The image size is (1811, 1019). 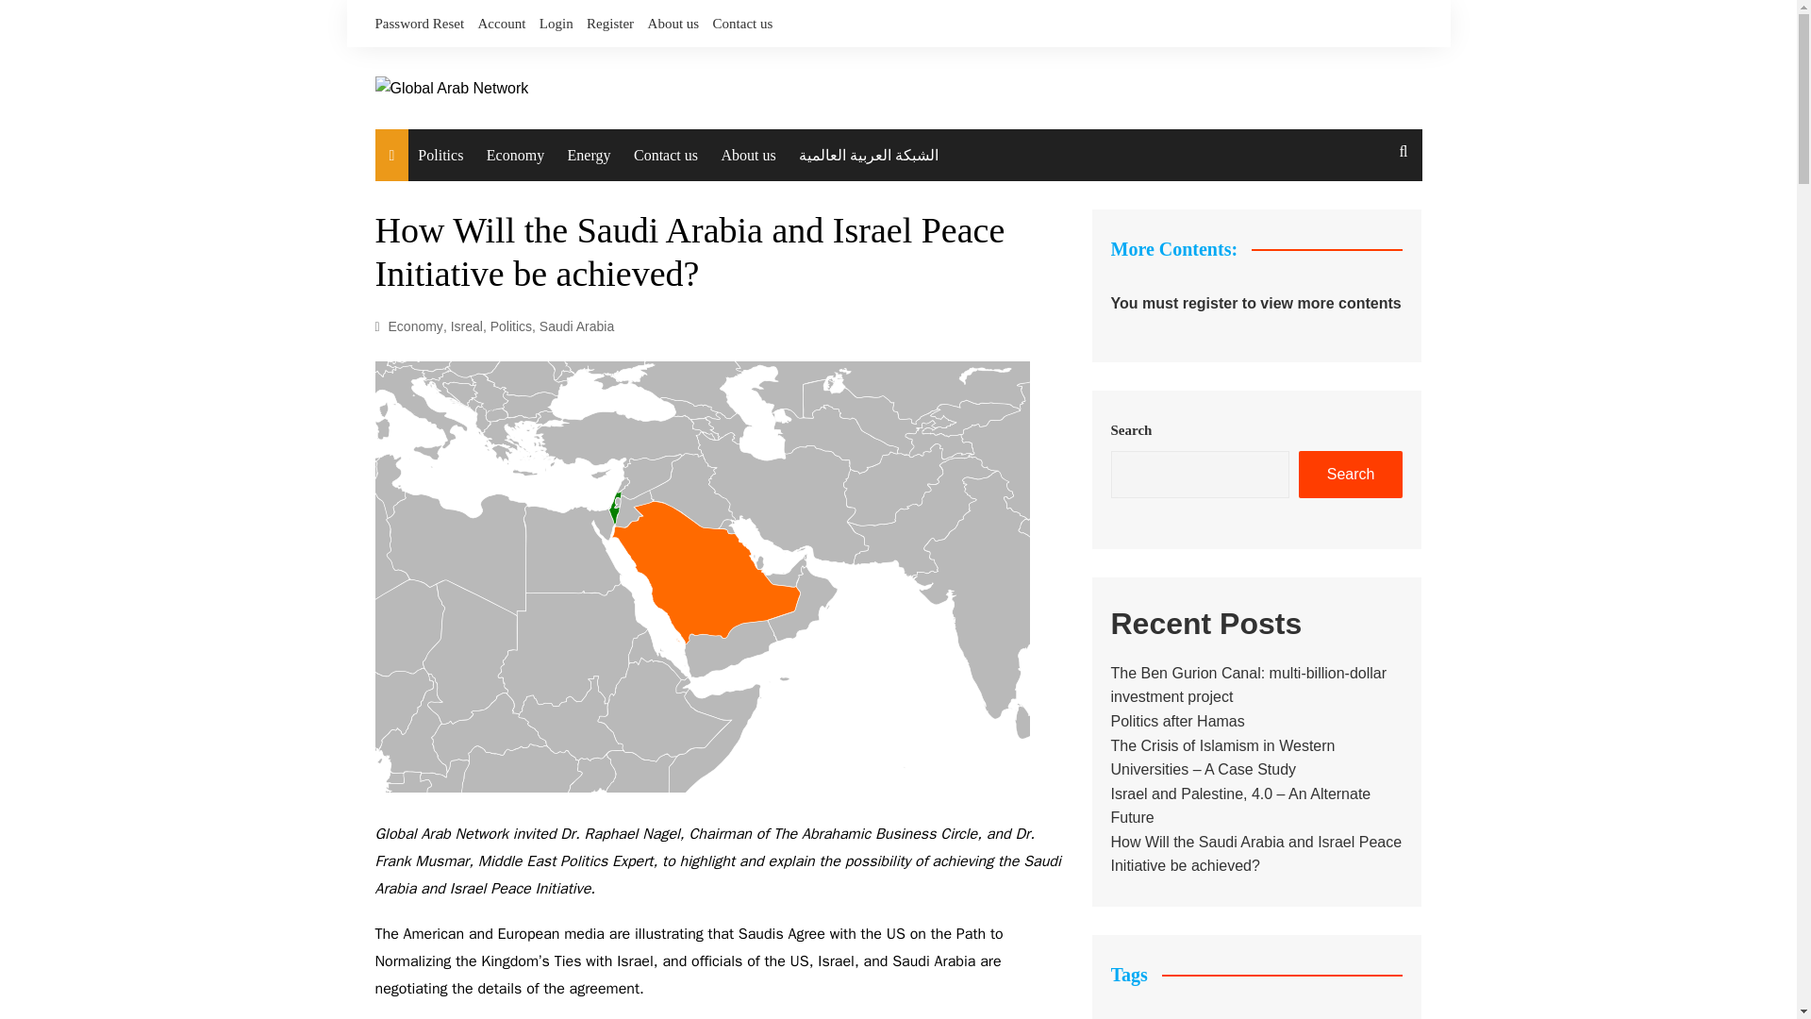 I want to click on Account, so click(x=502, y=23).